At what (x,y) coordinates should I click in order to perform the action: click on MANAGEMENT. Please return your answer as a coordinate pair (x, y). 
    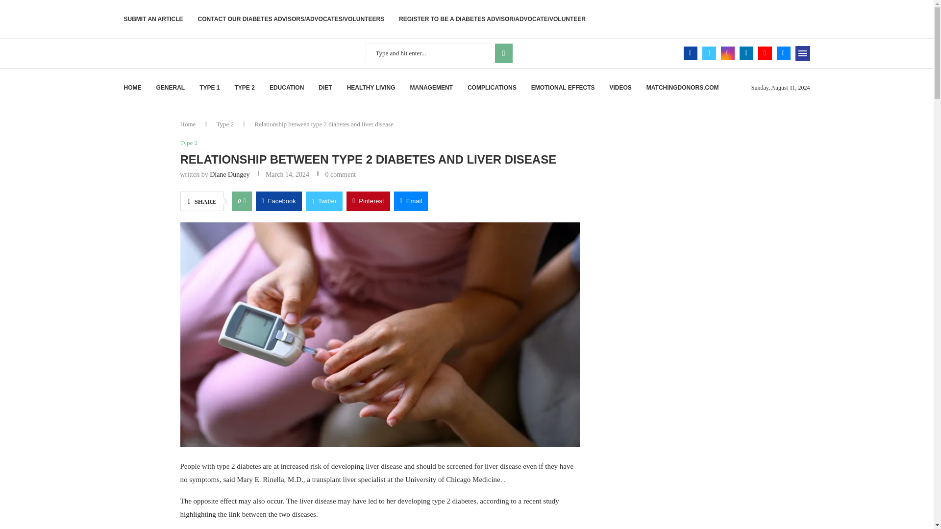
    Looking at the image, I should click on (431, 88).